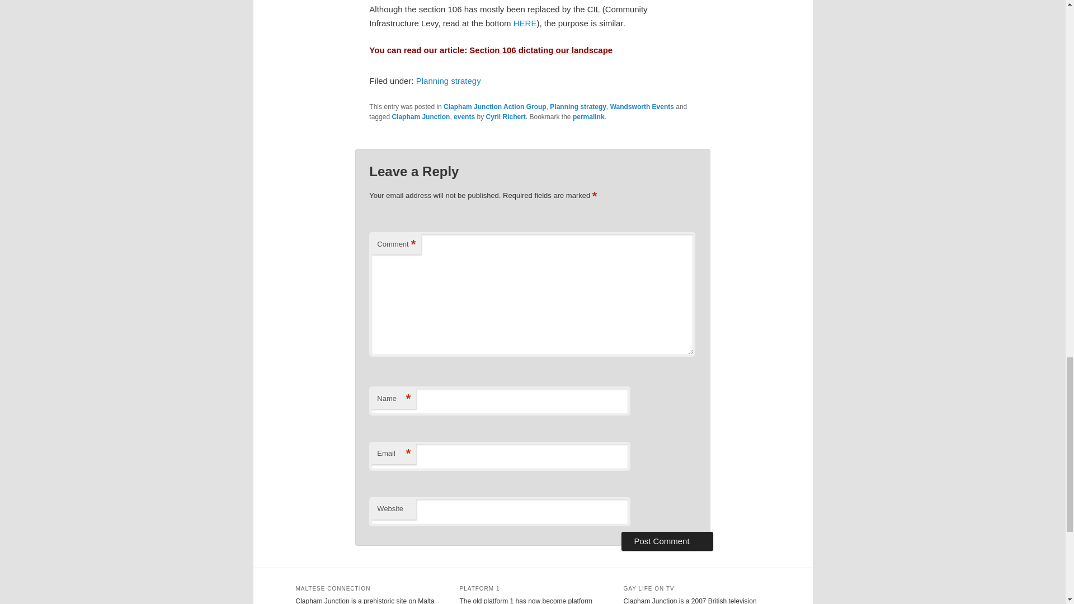 The height and width of the screenshot is (604, 1074). Describe the element at coordinates (421, 116) in the screenshot. I see `Clapham Junction` at that location.